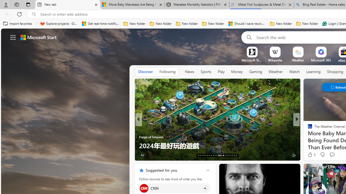  What do you see at coordinates (308, 137) in the screenshot?
I see `How to Survive` at bounding box center [308, 137].